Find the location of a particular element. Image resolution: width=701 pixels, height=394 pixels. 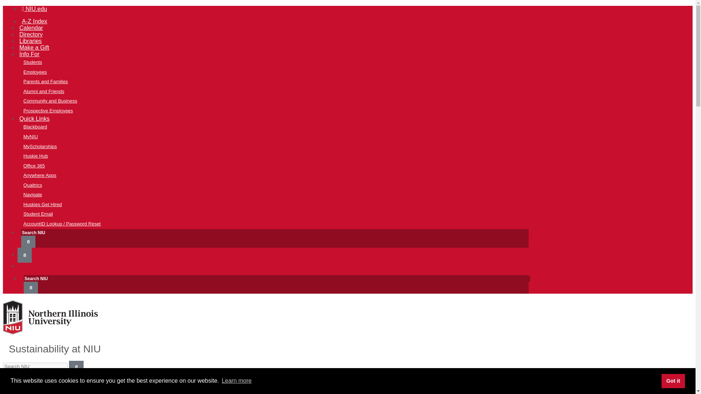

Employees is located at coordinates (279, 72).